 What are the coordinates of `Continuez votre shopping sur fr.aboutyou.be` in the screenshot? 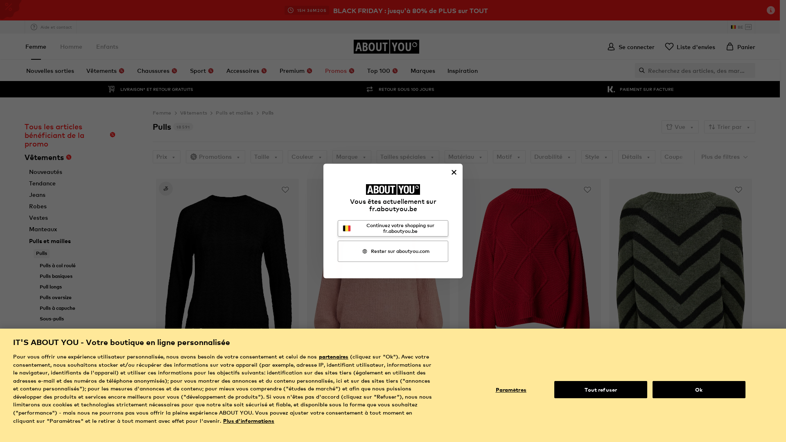 It's located at (393, 228).